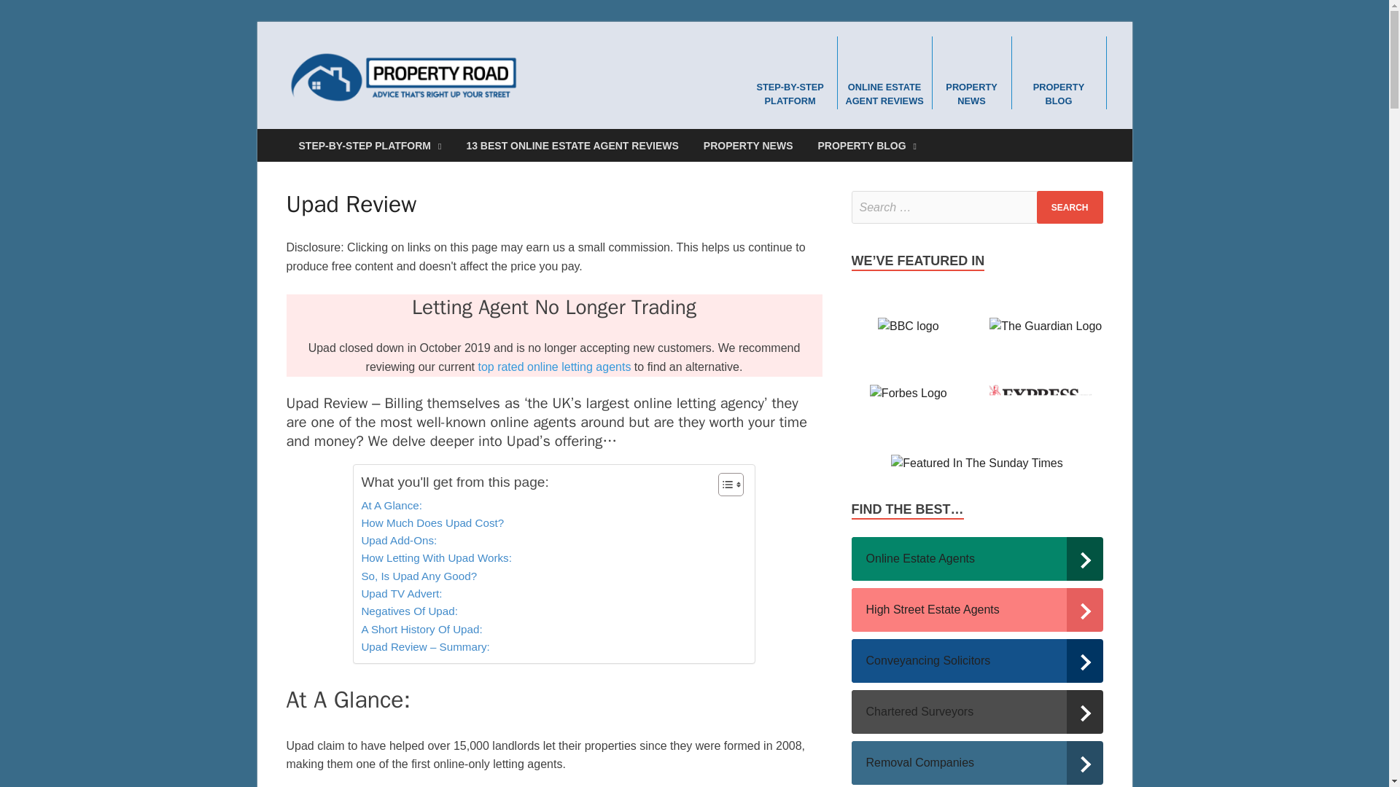  Describe the element at coordinates (401, 594) in the screenshot. I see `Upad TV Advert:` at that location.